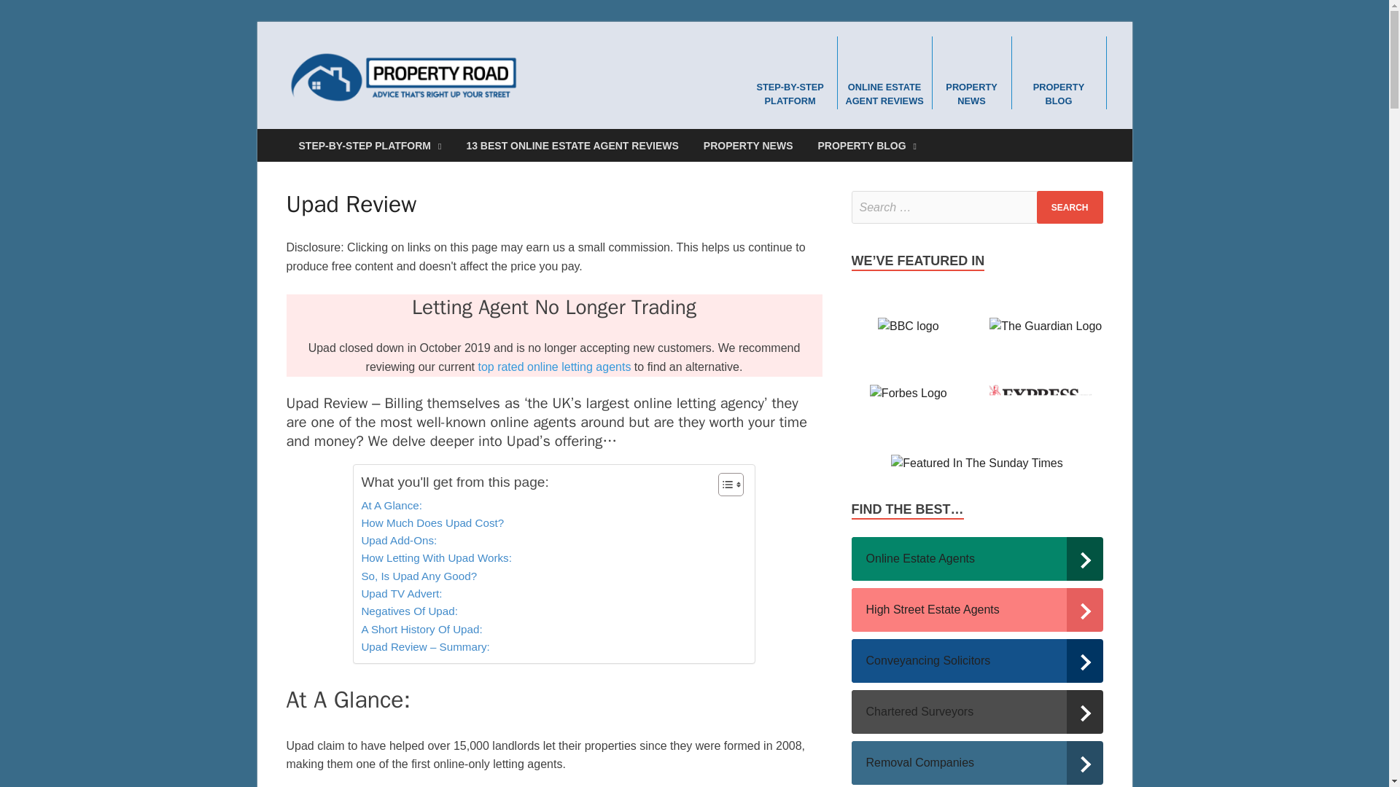  Describe the element at coordinates (401, 594) in the screenshot. I see `Upad TV Advert:` at that location.